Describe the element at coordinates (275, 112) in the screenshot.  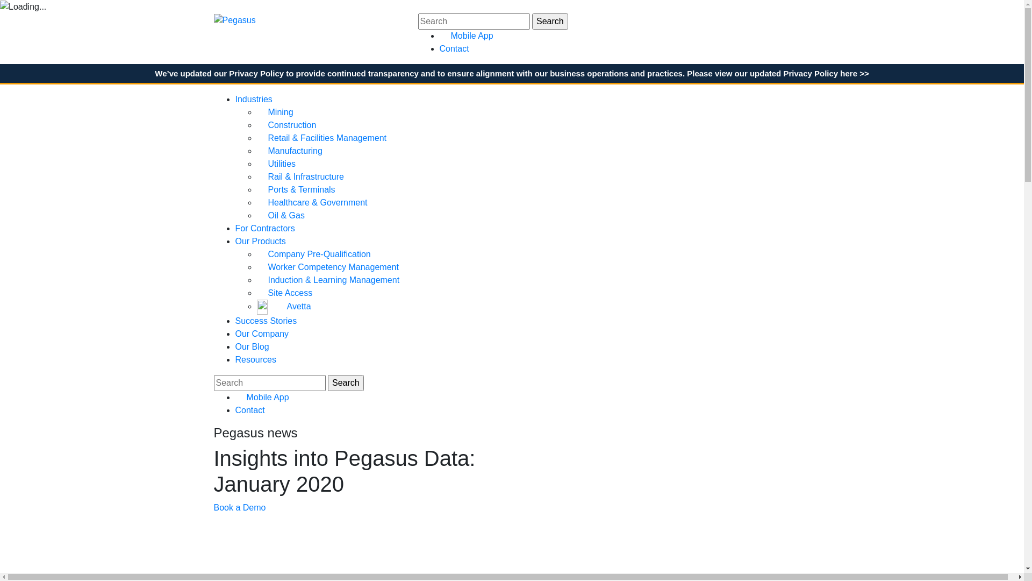
I see `Mining` at that location.